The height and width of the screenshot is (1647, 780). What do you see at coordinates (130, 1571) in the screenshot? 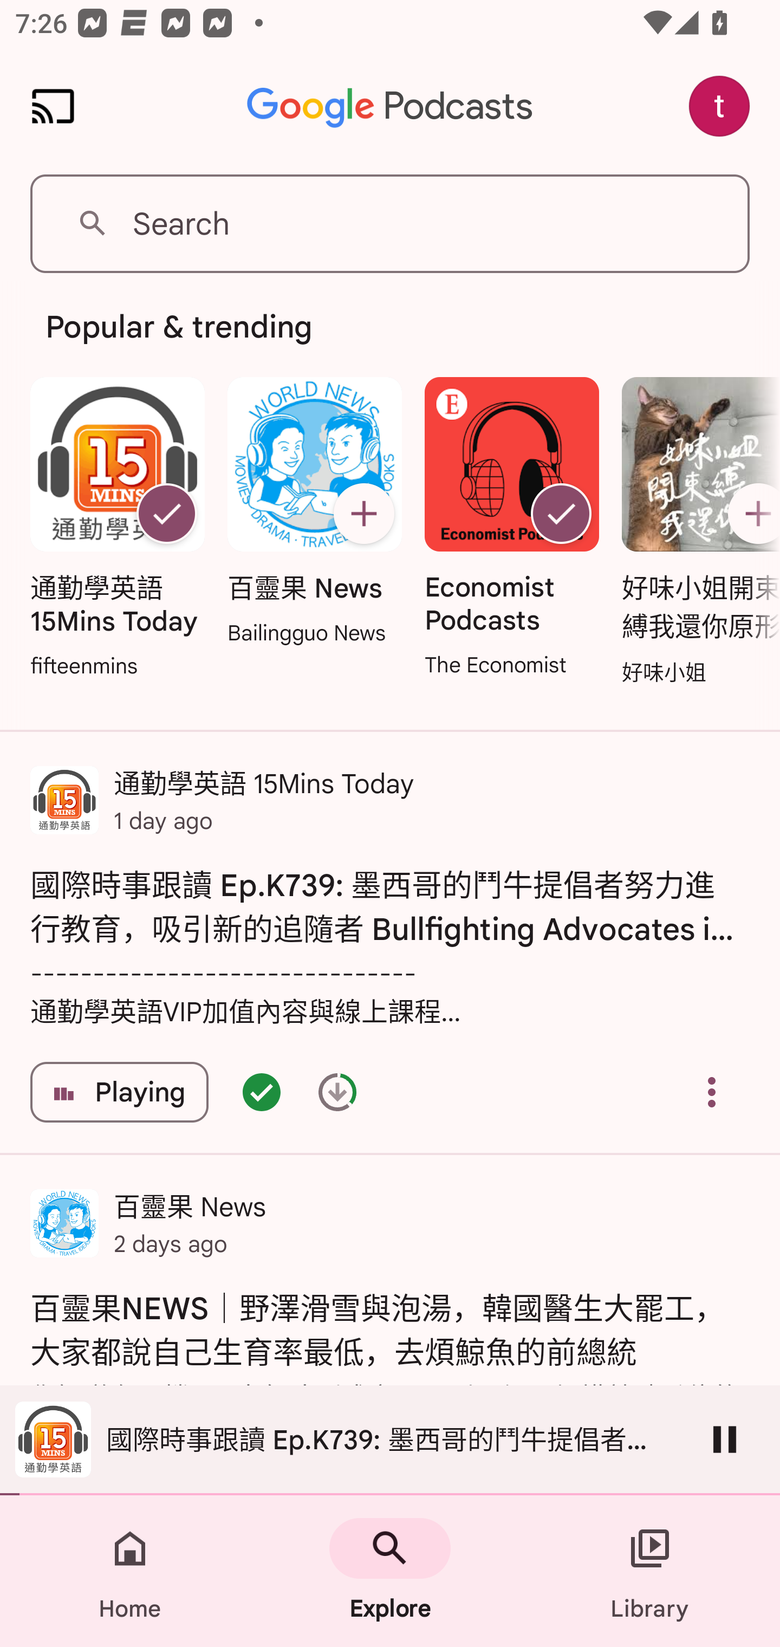
I see `Home` at bounding box center [130, 1571].